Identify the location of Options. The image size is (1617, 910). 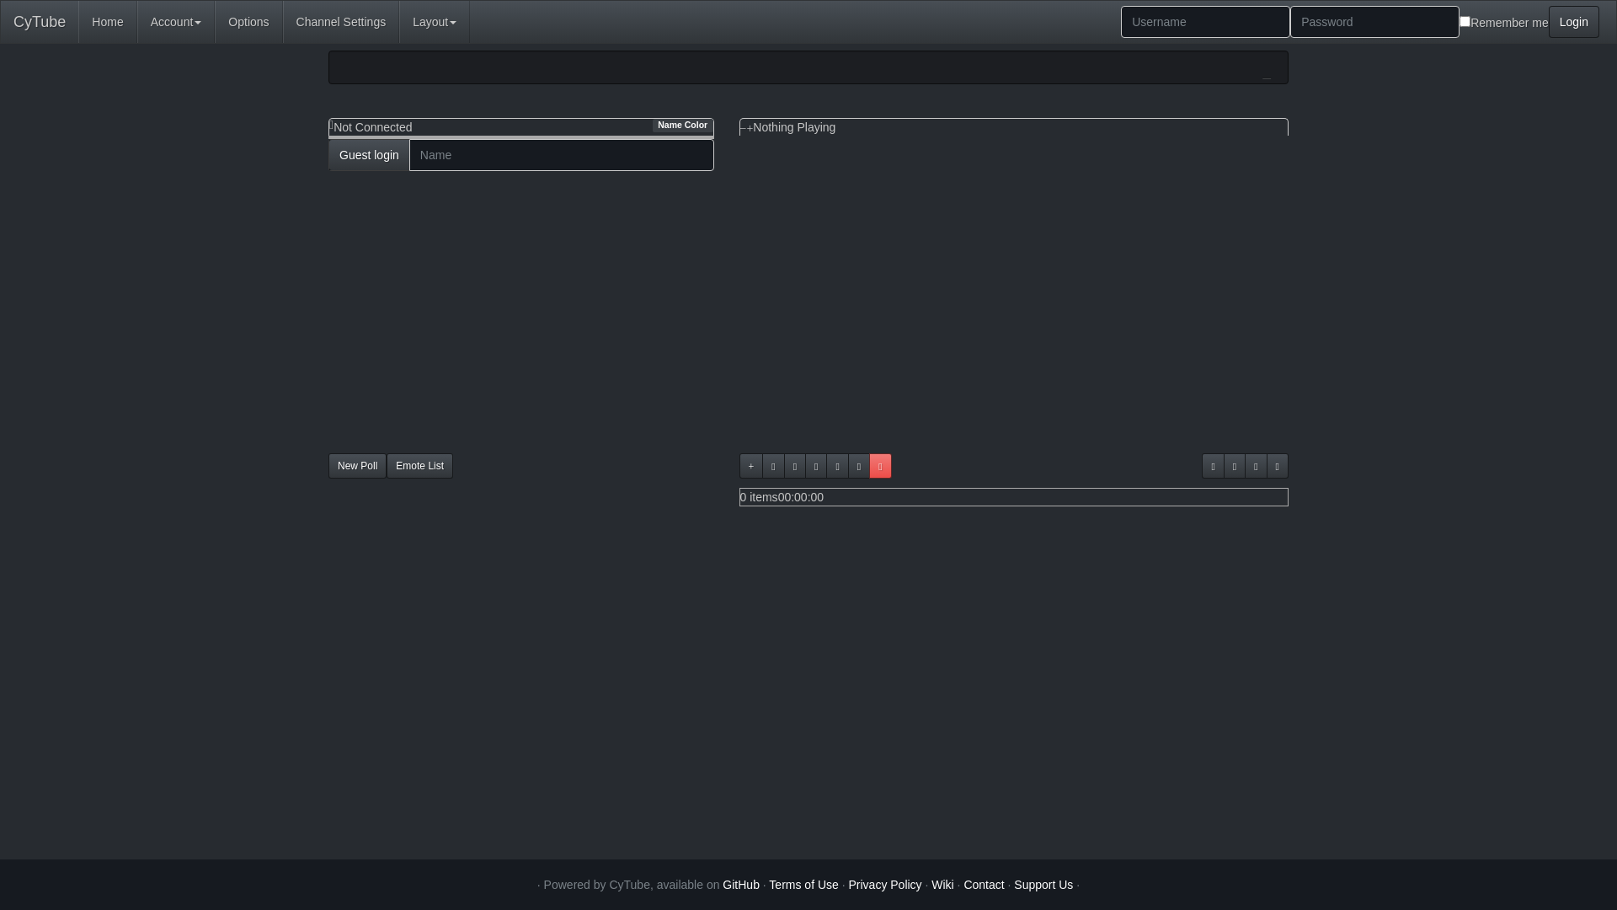
(248, 22).